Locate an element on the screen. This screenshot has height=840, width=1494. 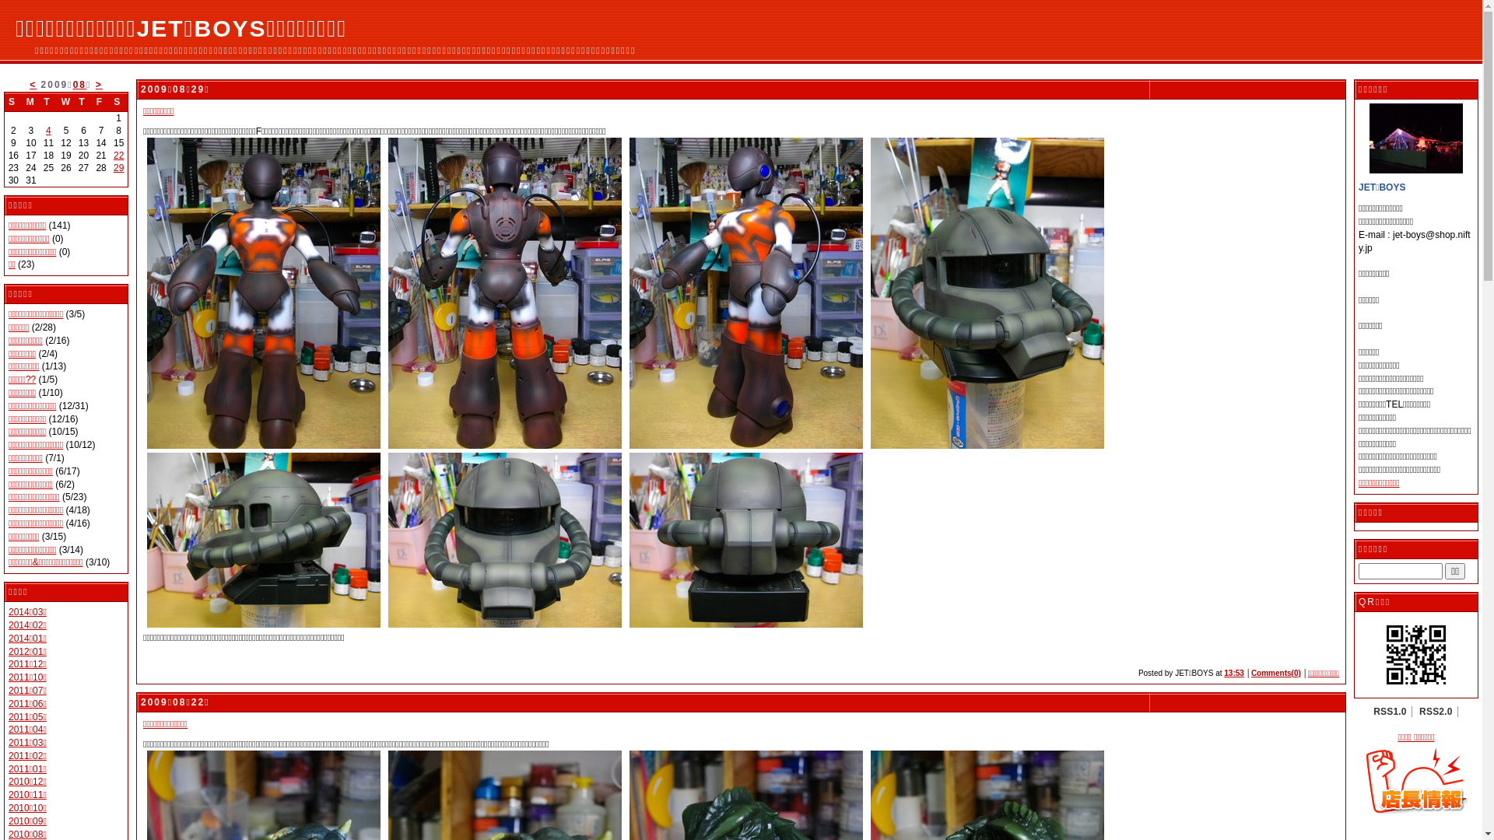
13:53 is located at coordinates (1234, 674).